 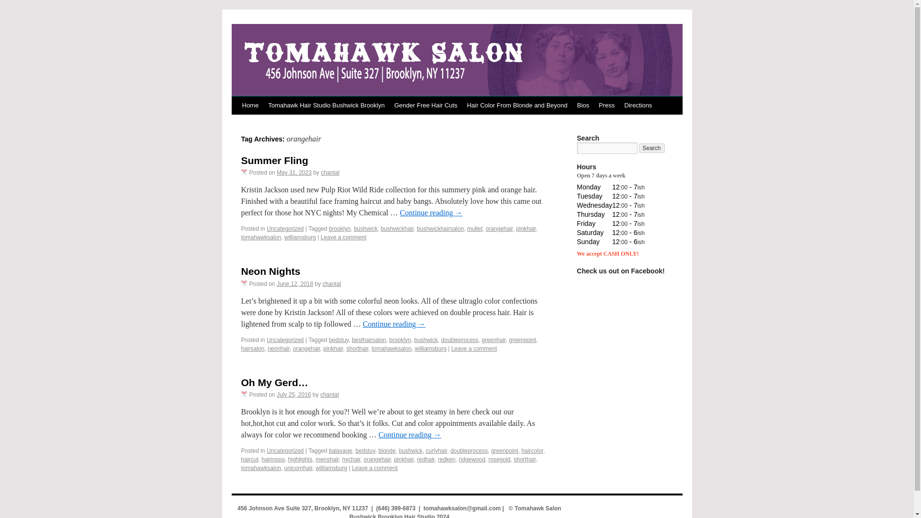 What do you see at coordinates (583, 105) in the screenshot?
I see `Bios` at bounding box center [583, 105].